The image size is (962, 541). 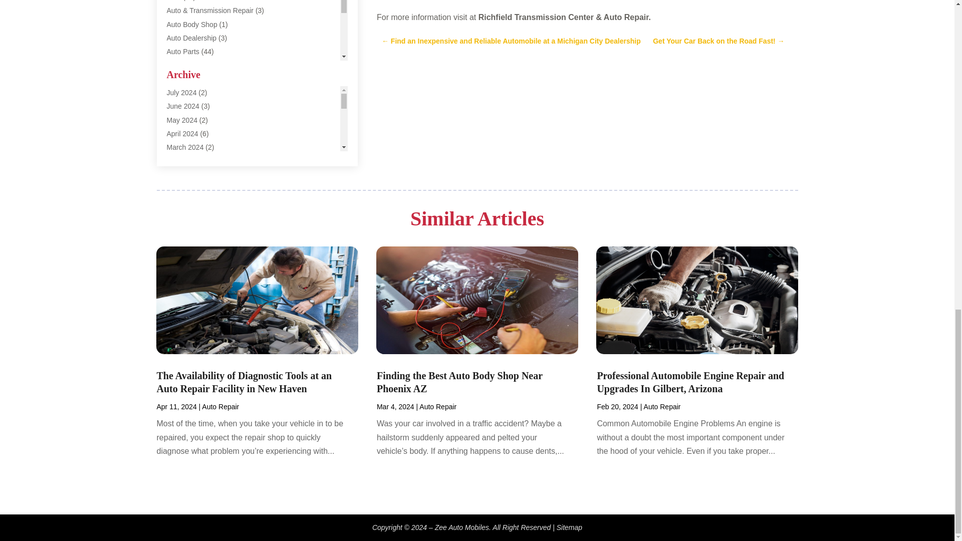 What do you see at coordinates (183, 93) in the screenshot?
I see `Auto Sales` at bounding box center [183, 93].